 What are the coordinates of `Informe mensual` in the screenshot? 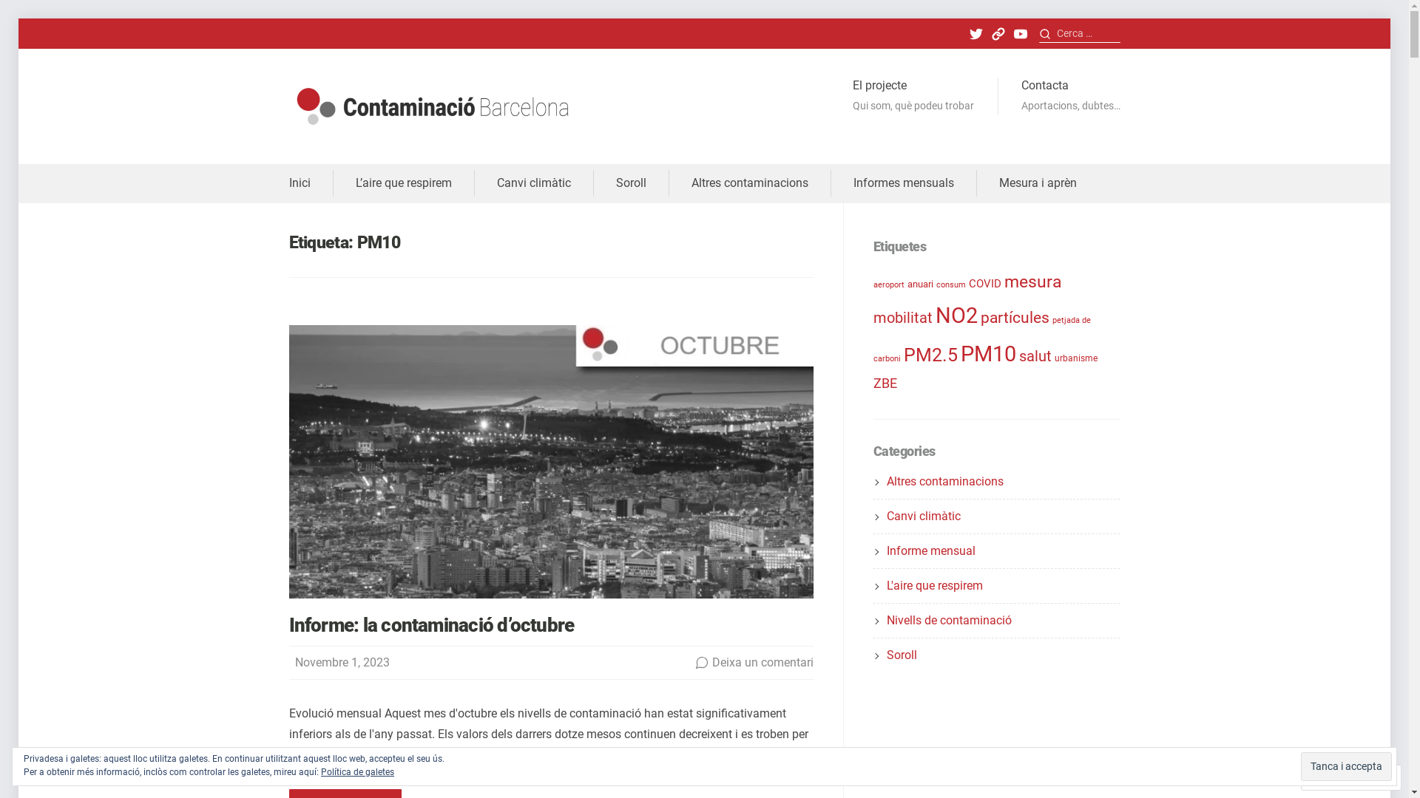 It's located at (931, 551).